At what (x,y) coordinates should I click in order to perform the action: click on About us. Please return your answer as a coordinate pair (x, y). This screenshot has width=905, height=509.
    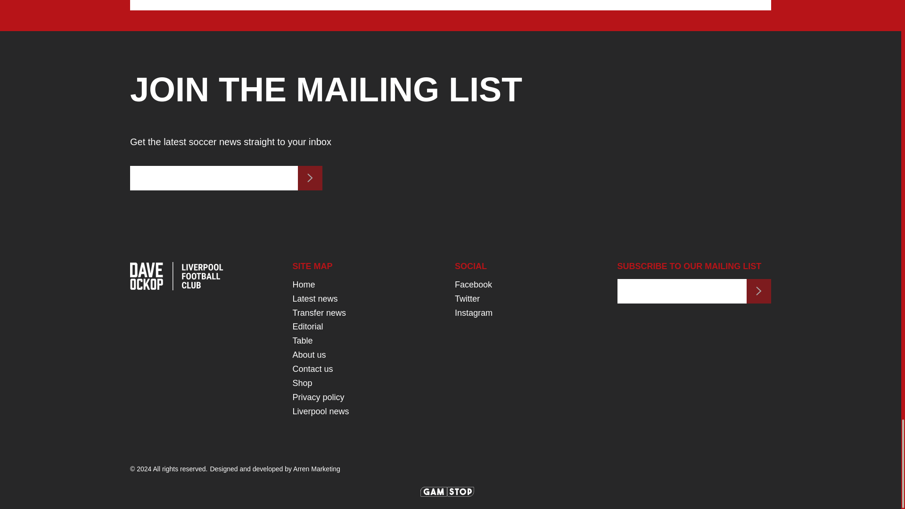
    Looking at the image, I should click on (309, 354).